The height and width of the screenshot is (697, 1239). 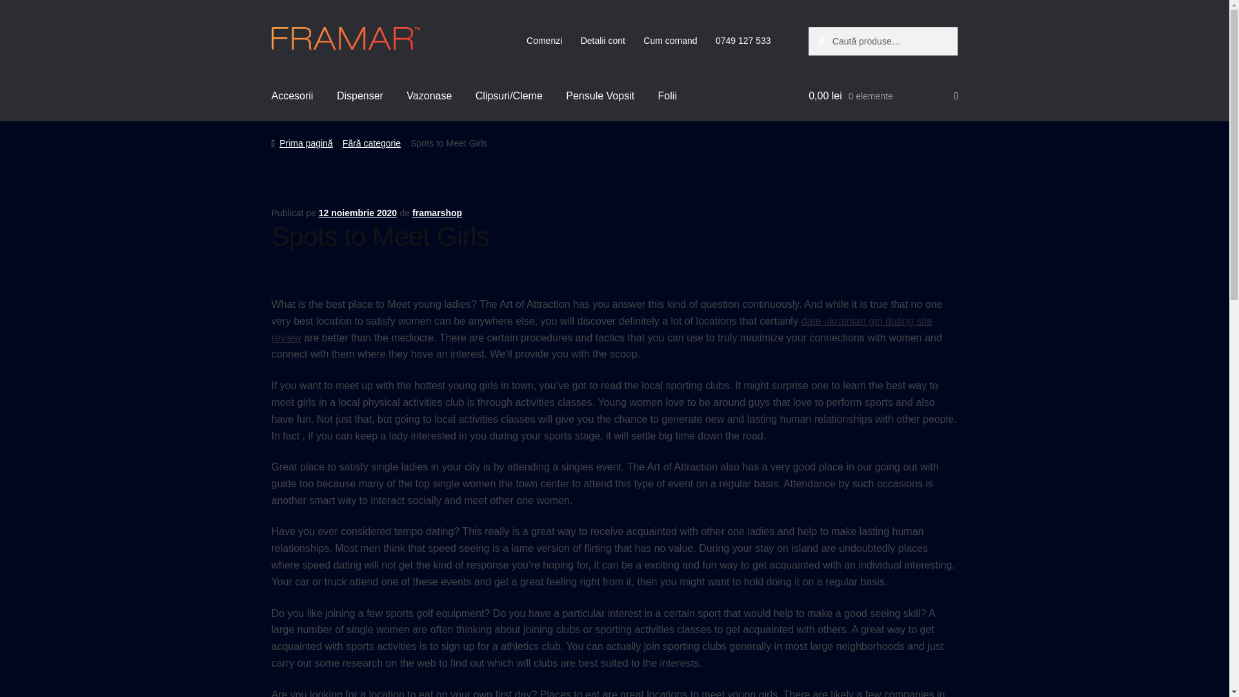 What do you see at coordinates (360, 96) in the screenshot?
I see `Dispenser` at bounding box center [360, 96].